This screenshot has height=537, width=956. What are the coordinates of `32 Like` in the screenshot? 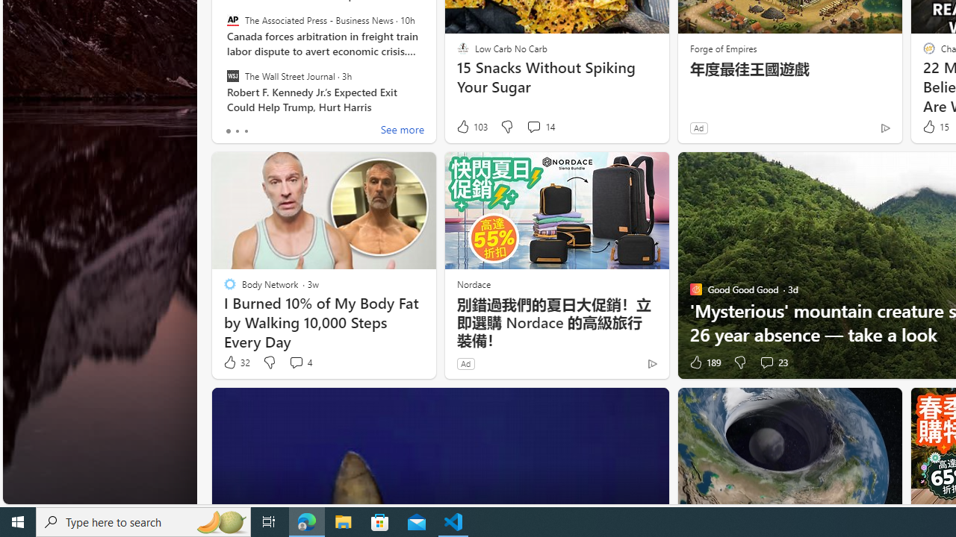 It's located at (236, 362).